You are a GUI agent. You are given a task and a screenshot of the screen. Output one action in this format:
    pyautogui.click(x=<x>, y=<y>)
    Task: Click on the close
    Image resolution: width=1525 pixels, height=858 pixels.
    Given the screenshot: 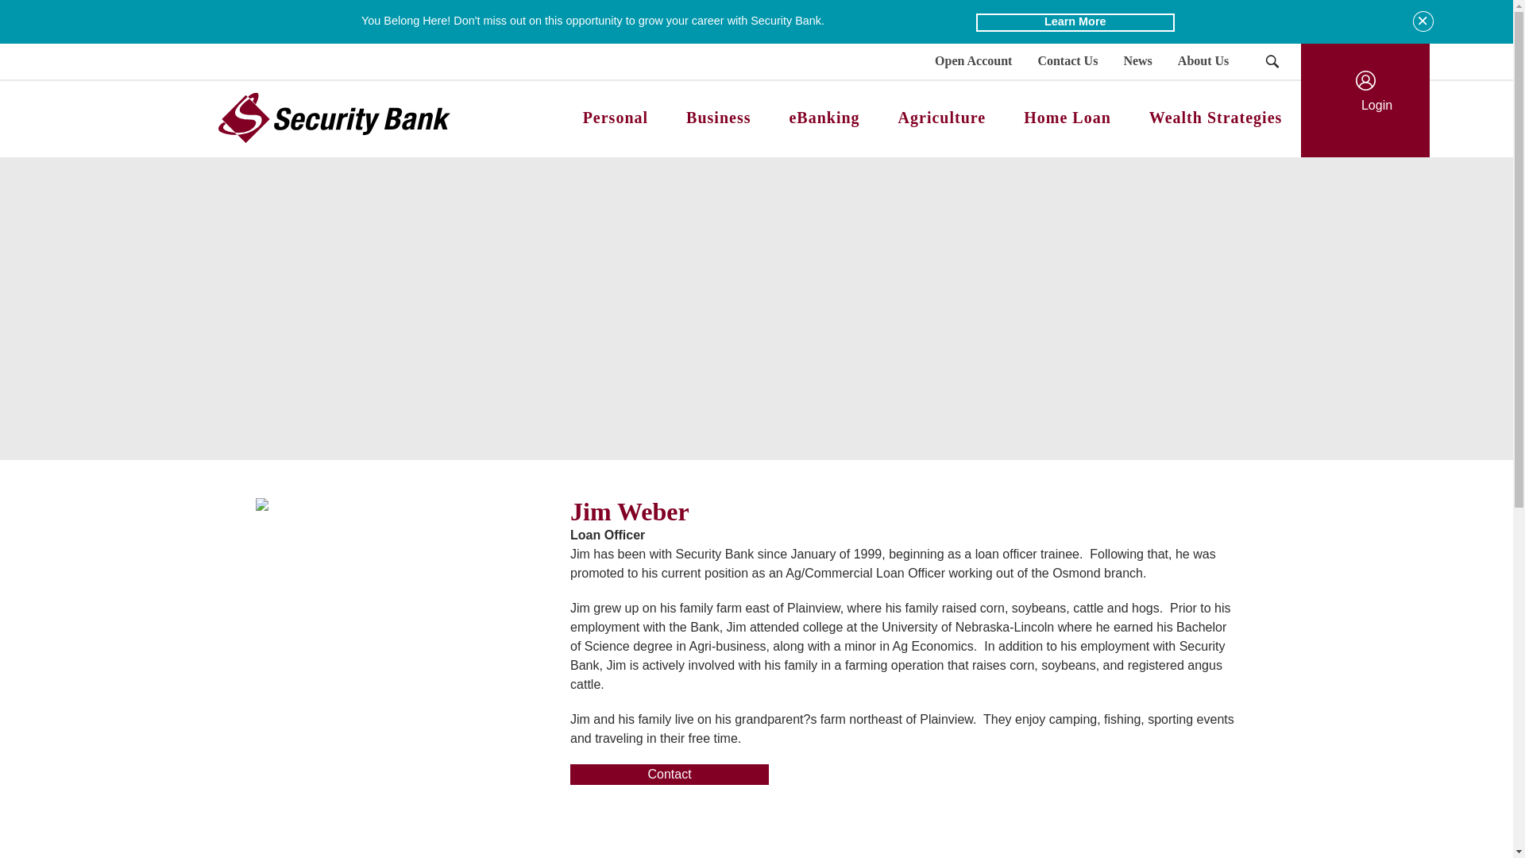 What is the action you would take?
    pyautogui.click(x=1423, y=21)
    